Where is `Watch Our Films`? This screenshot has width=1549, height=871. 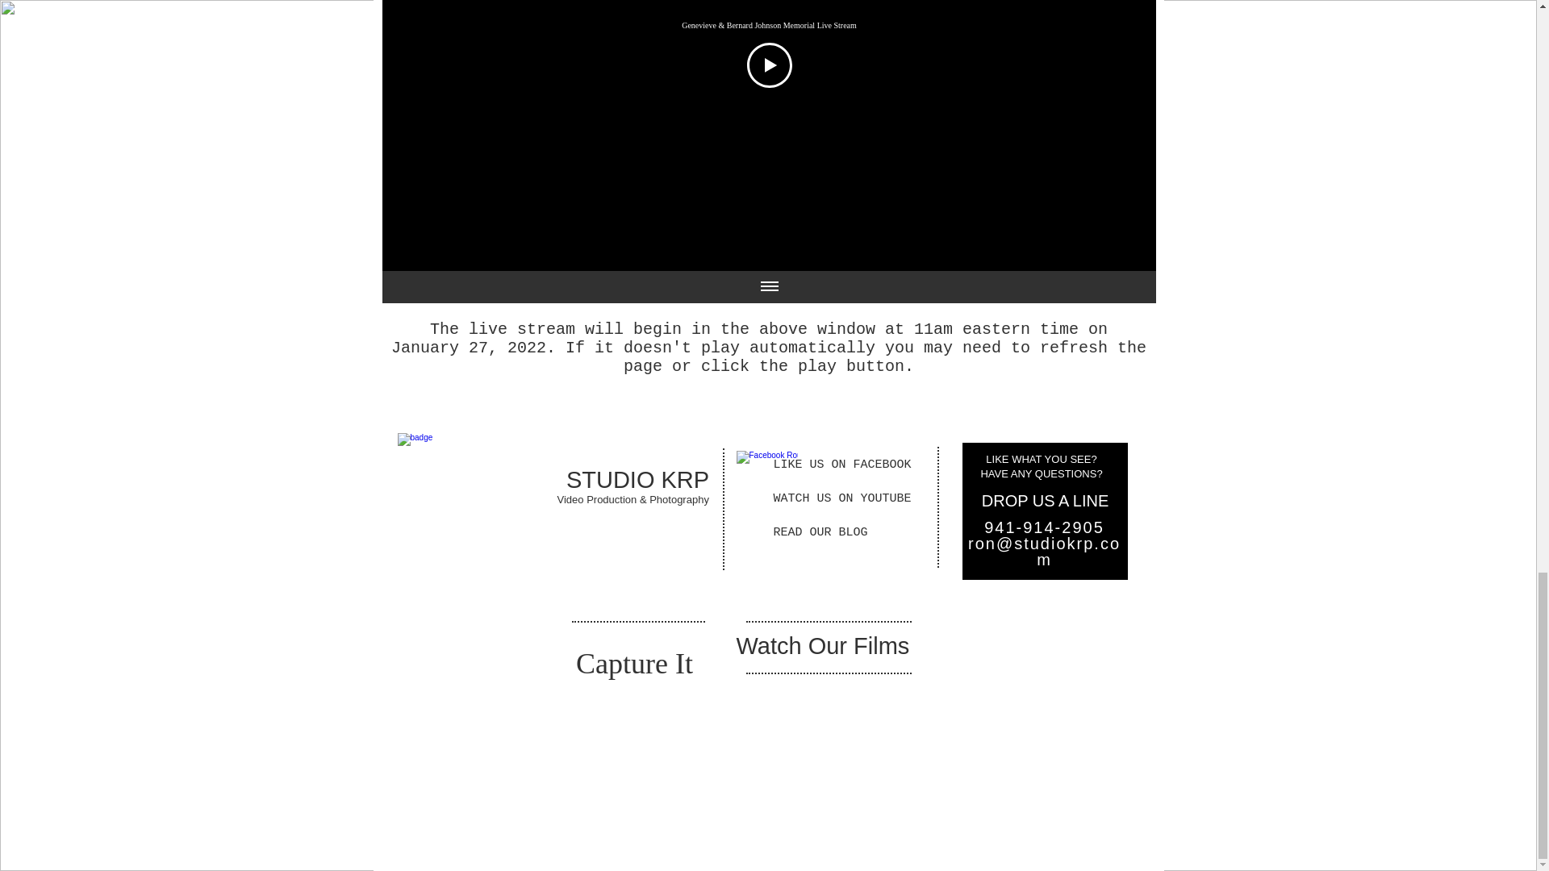 Watch Our Films is located at coordinates (823, 645).